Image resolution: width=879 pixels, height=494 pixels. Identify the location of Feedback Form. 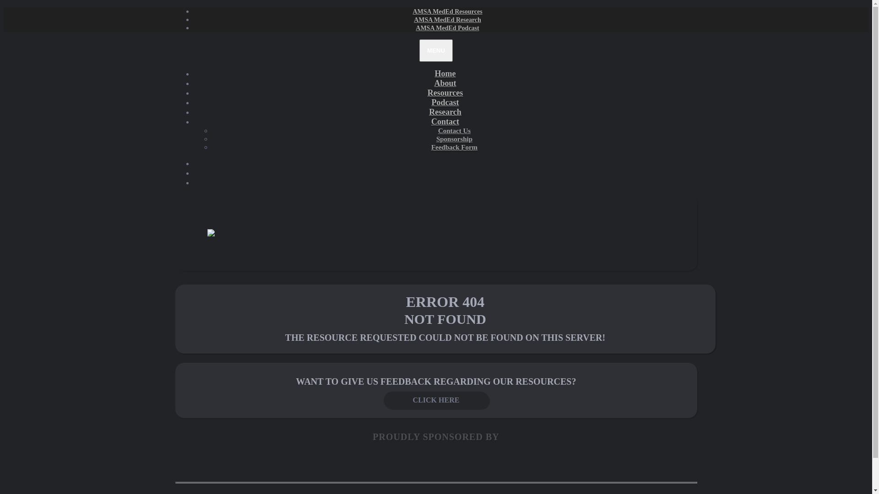
(454, 147).